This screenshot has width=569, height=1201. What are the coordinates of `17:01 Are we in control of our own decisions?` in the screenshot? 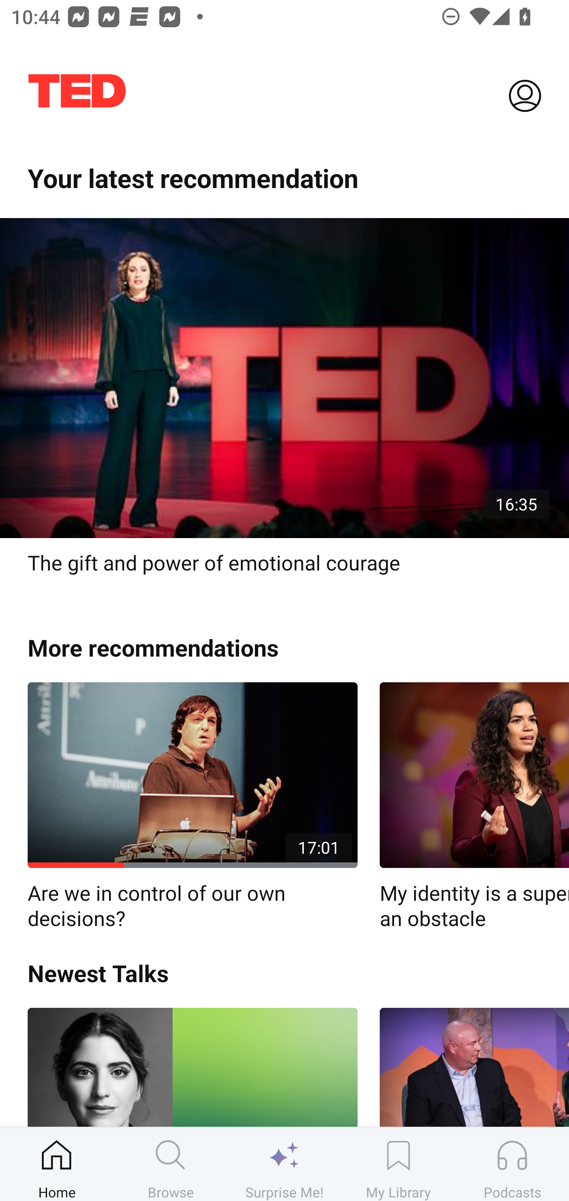 It's located at (192, 807).